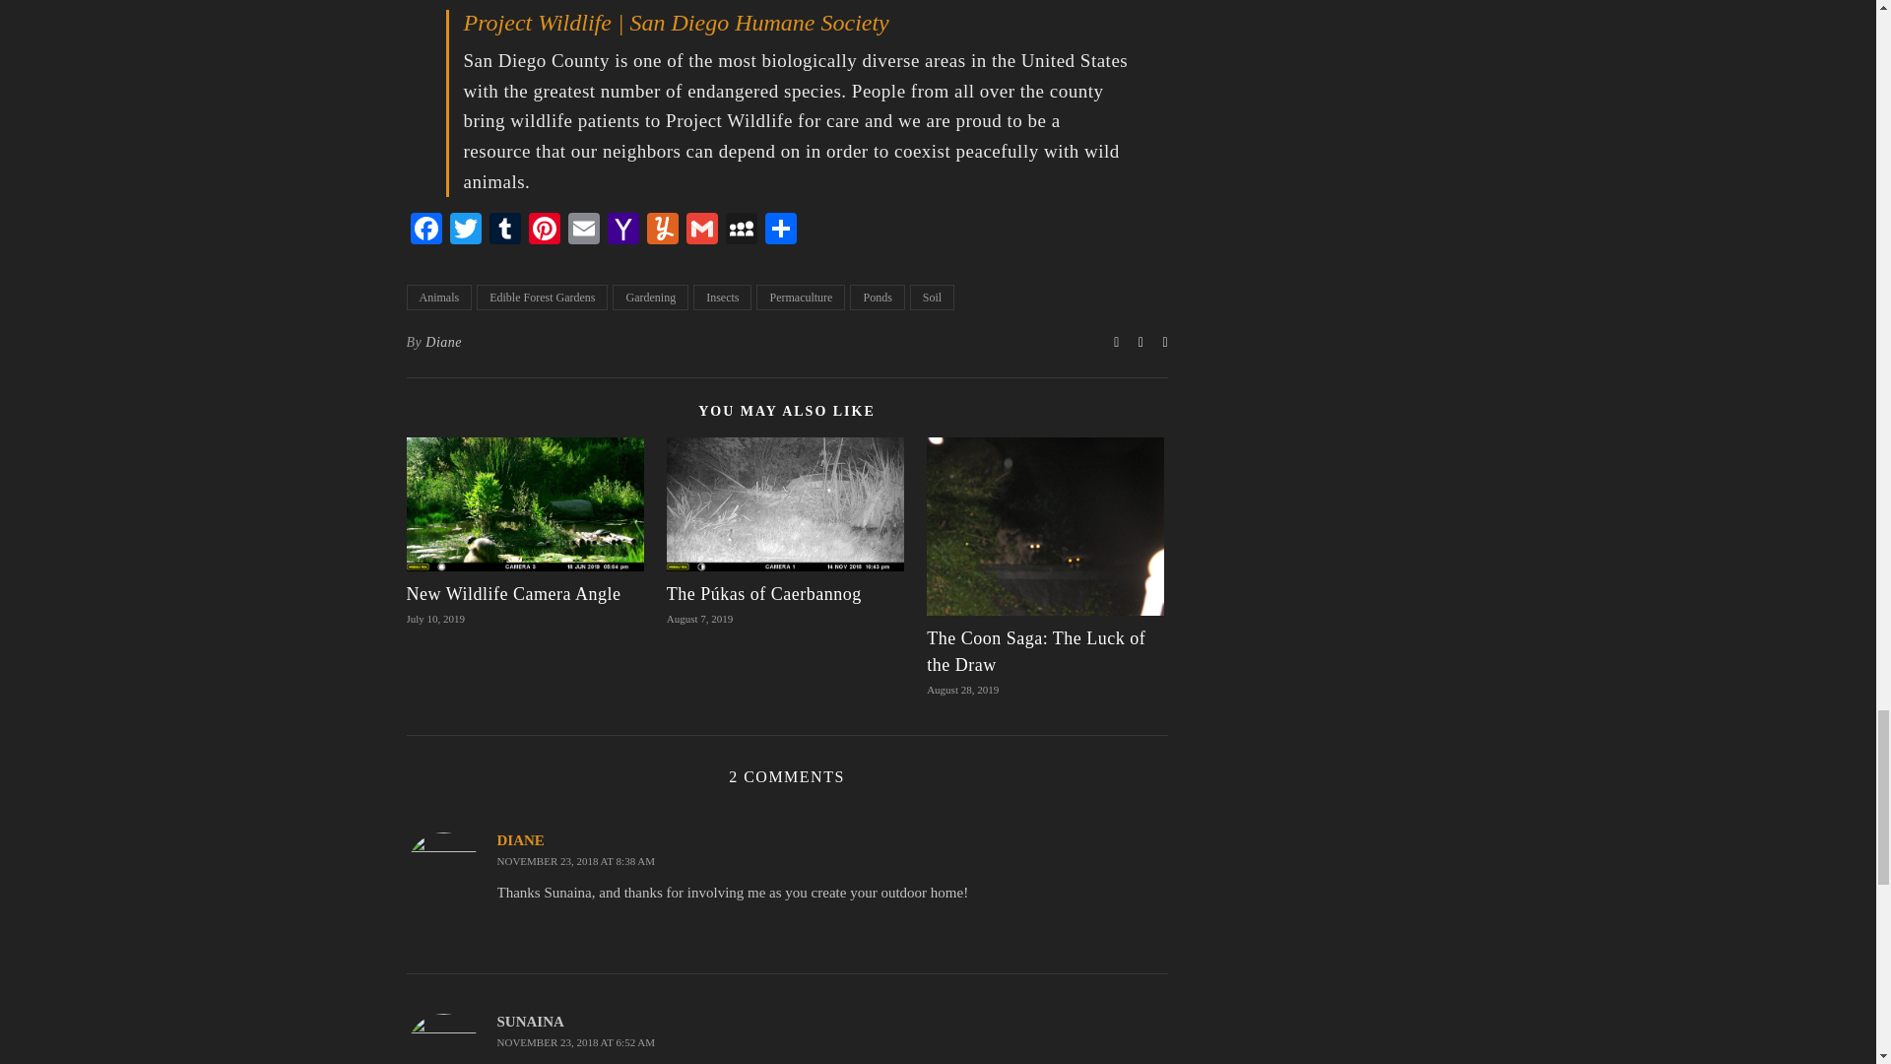 The image size is (1891, 1064). What do you see at coordinates (740, 231) in the screenshot?
I see `MySpace` at bounding box center [740, 231].